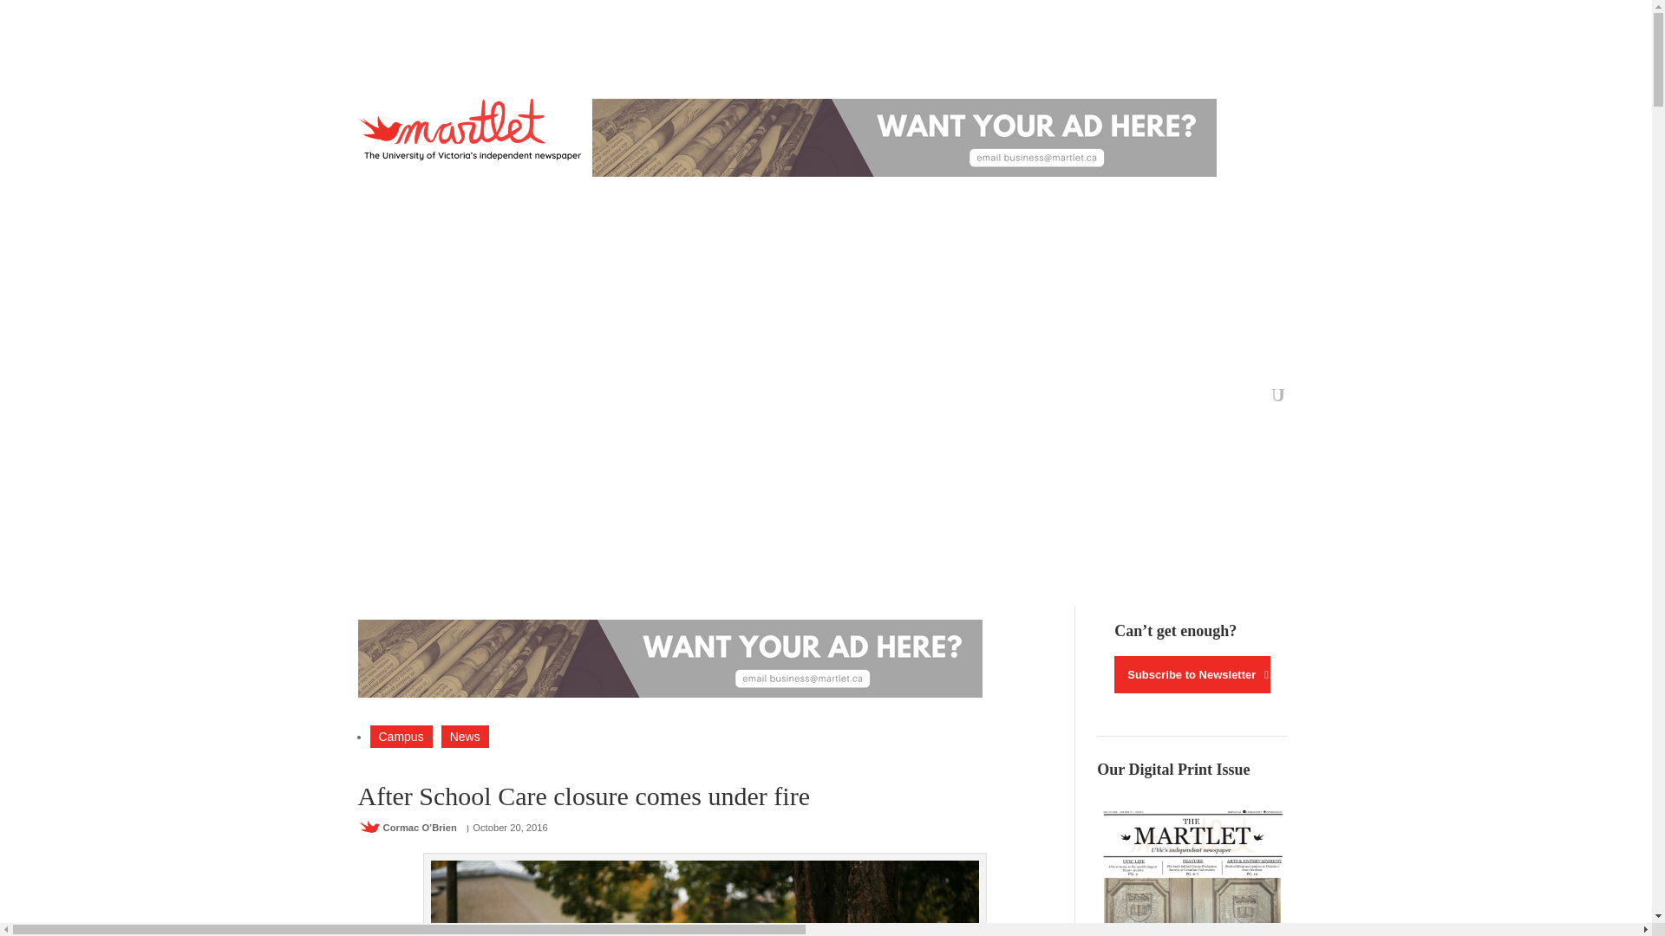 This screenshot has width=1665, height=936. I want to click on martlet-logo-2022, so click(473, 129).